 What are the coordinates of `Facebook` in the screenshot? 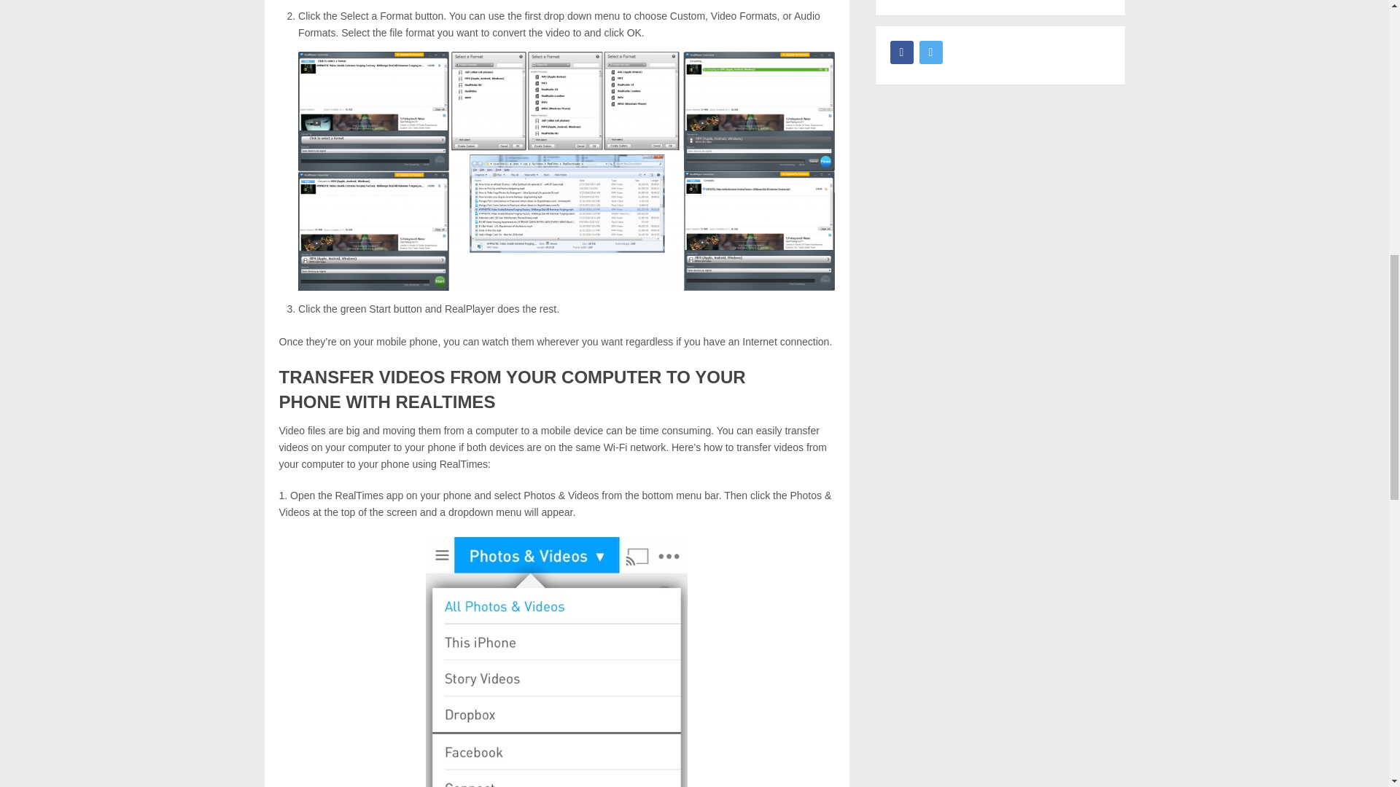 It's located at (901, 52).